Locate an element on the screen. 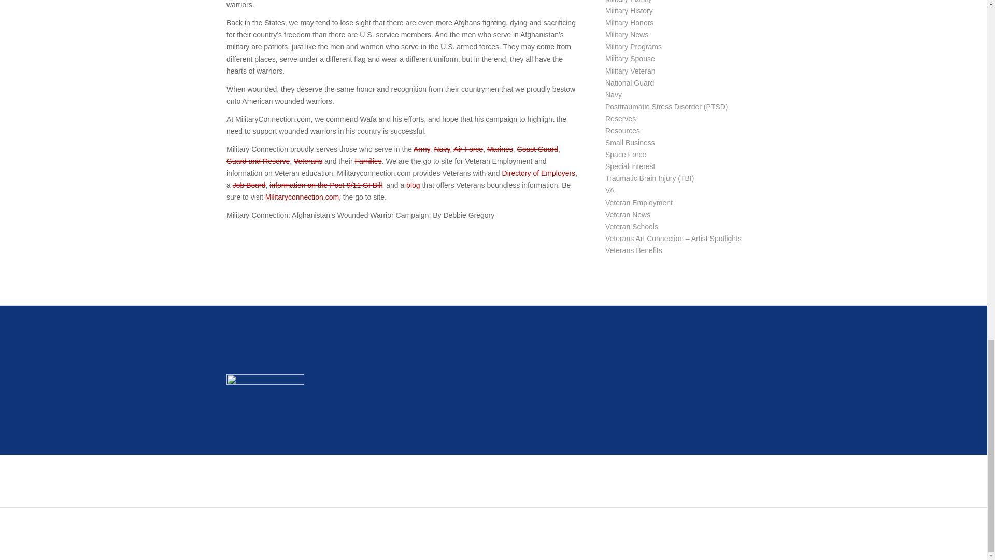 The height and width of the screenshot is (560, 995). Militaryconnection.com is located at coordinates (302, 197).